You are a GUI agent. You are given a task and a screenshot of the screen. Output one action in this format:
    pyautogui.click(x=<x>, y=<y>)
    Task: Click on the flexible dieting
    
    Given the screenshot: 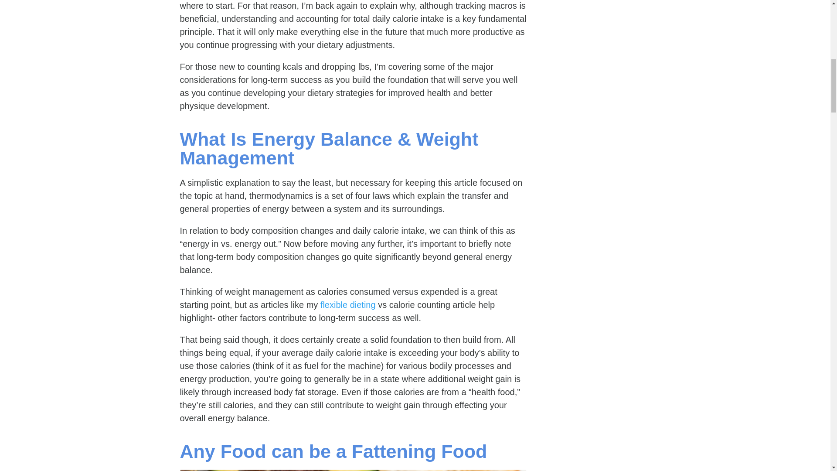 What is the action you would take?
    pyautogui.click(x=348, y=304)
    